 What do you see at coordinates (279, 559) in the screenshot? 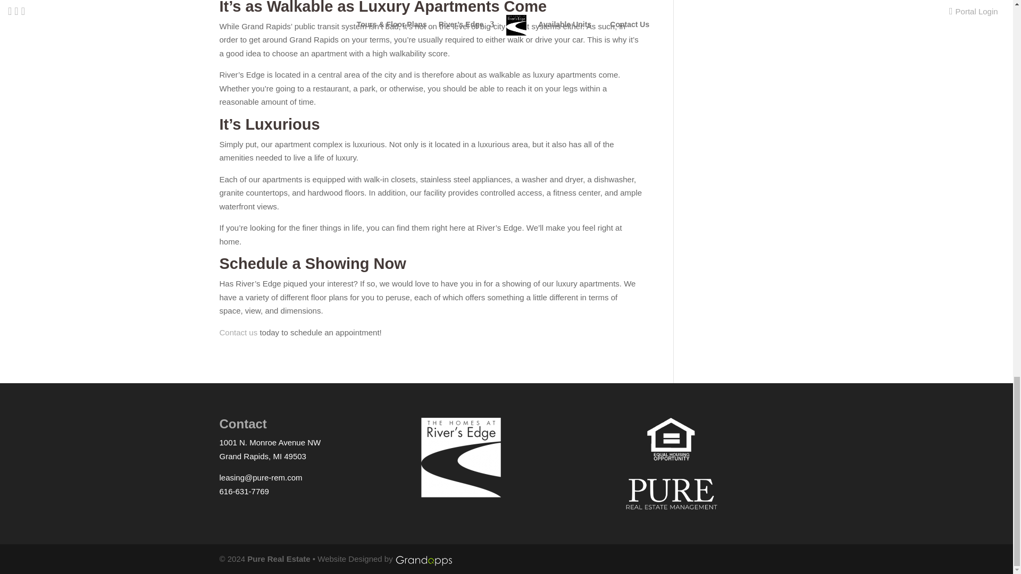
I see `Pure Real Estate` at bounding box center [279, 559].